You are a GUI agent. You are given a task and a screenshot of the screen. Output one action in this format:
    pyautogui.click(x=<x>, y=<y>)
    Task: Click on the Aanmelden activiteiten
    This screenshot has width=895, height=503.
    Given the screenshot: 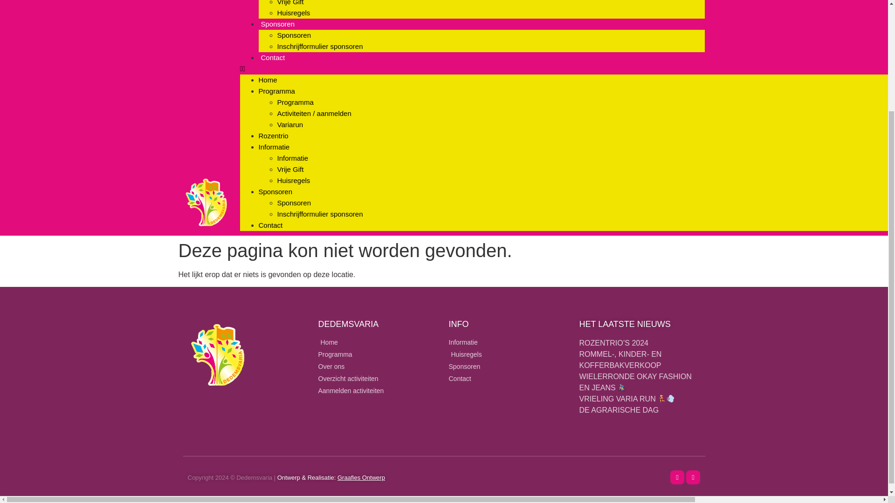 What is the action you would take?
    pyautogui.click(x=379, y=391)
    